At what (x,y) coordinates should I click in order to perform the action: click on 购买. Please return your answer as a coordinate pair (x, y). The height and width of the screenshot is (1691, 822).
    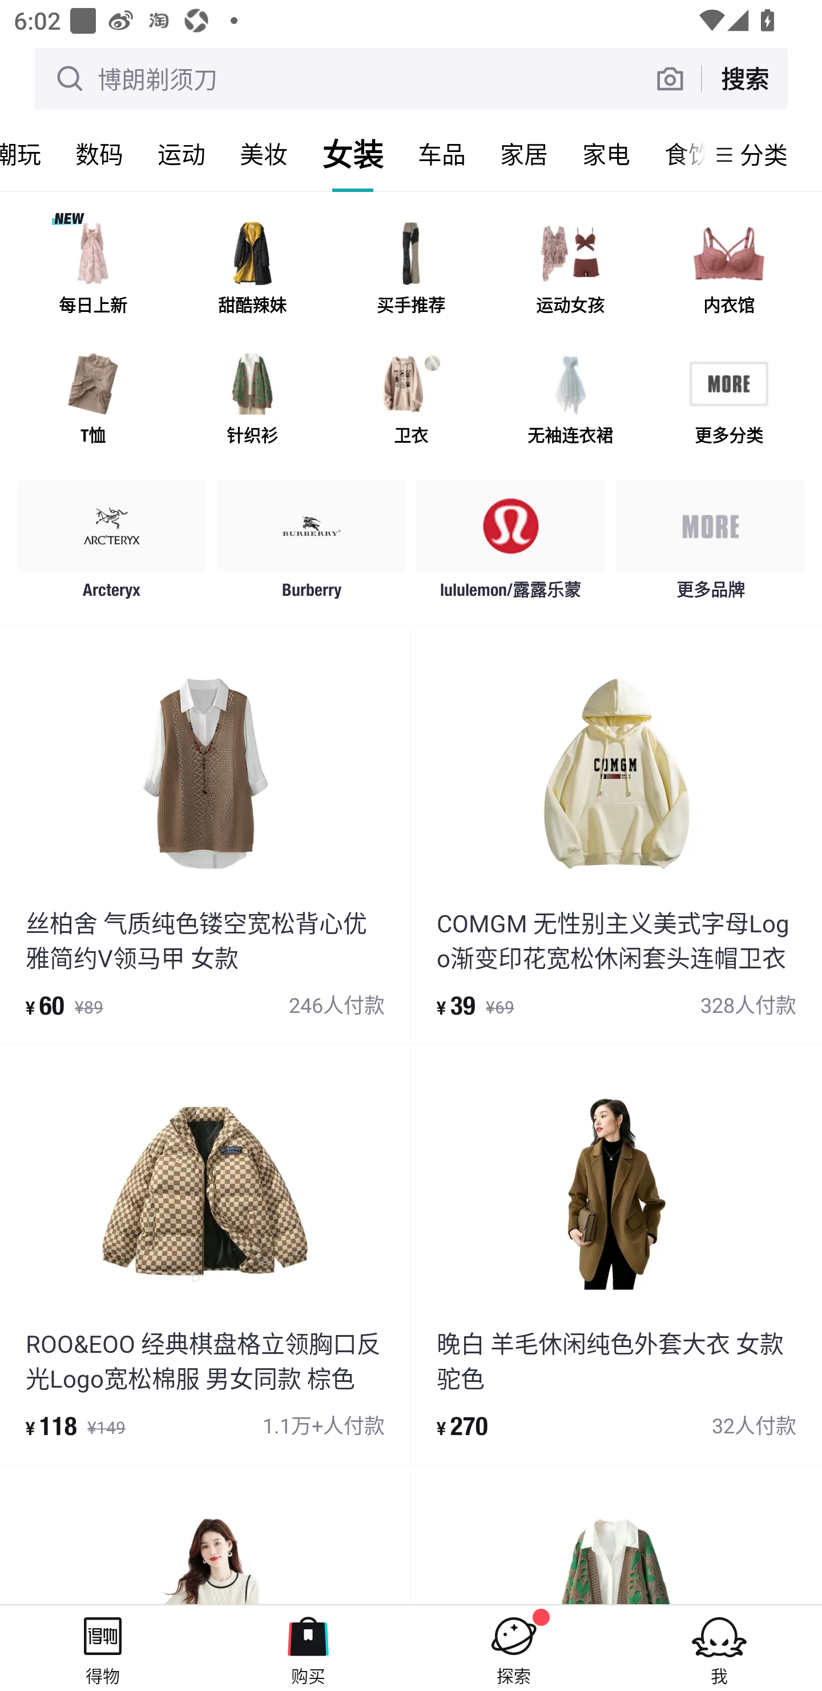
    Looking at the image, I should click on (308, 1648).